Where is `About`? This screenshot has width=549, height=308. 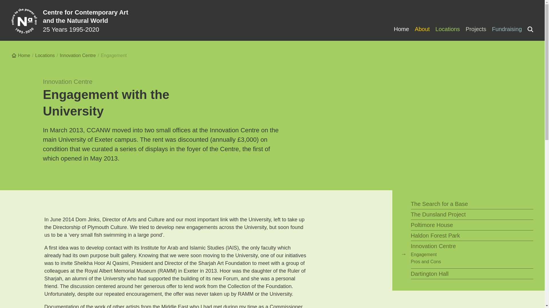 About is located at coordinates (422, 29).